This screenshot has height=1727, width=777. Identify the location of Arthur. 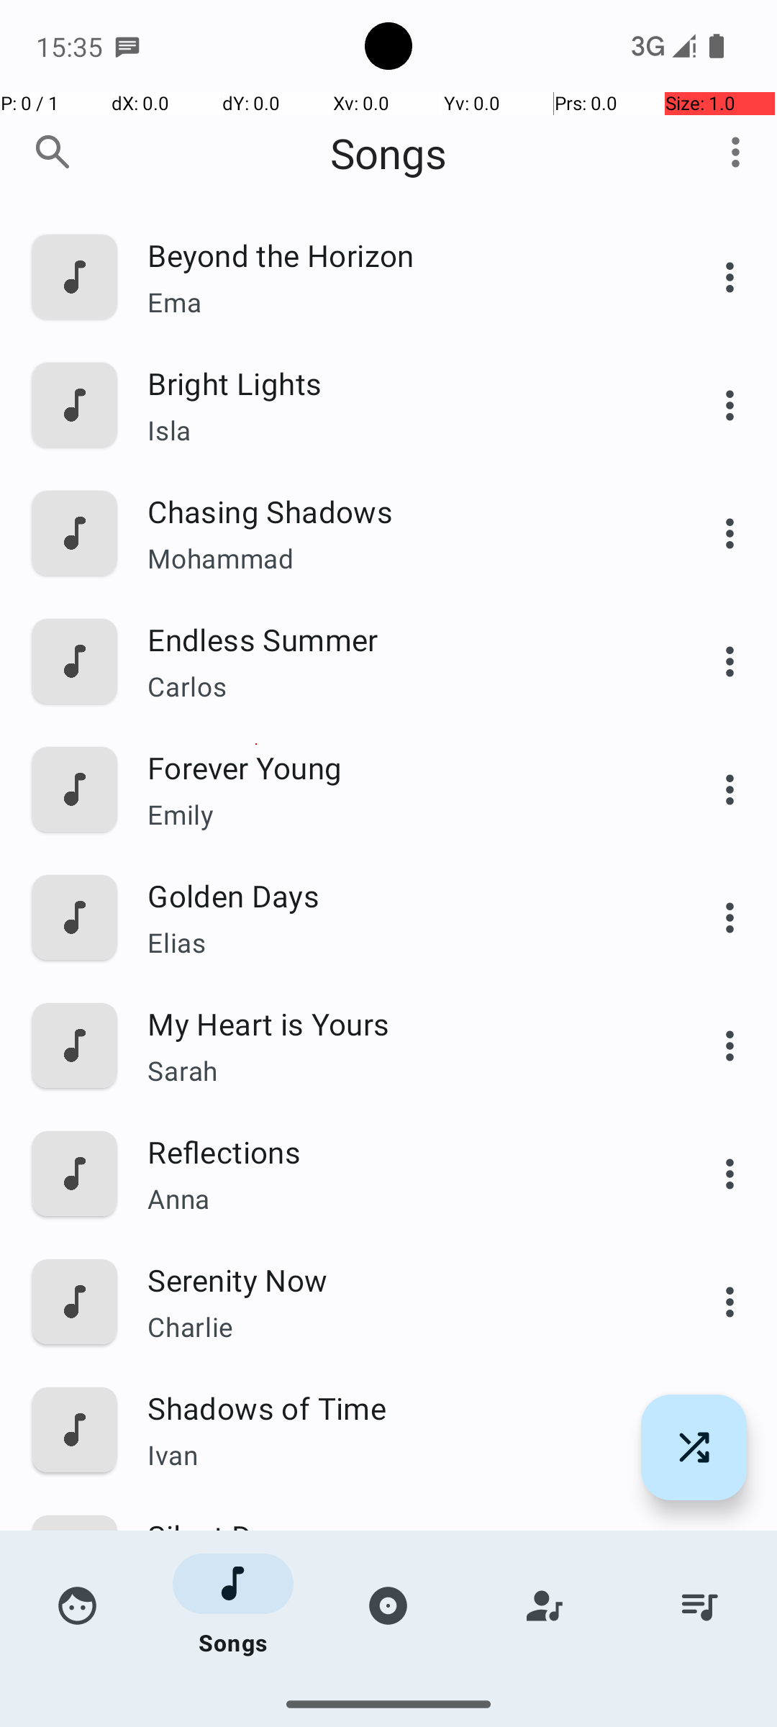
(401, 1583).